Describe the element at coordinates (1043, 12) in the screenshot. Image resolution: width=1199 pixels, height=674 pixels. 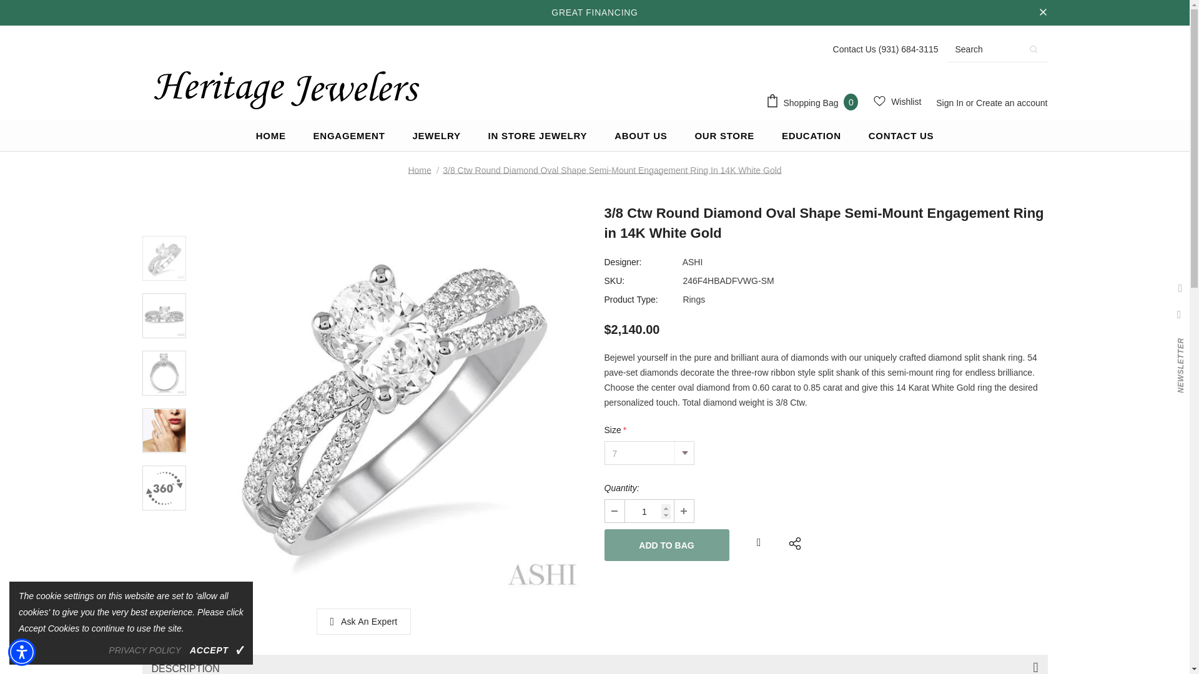
I see `close` at that location.